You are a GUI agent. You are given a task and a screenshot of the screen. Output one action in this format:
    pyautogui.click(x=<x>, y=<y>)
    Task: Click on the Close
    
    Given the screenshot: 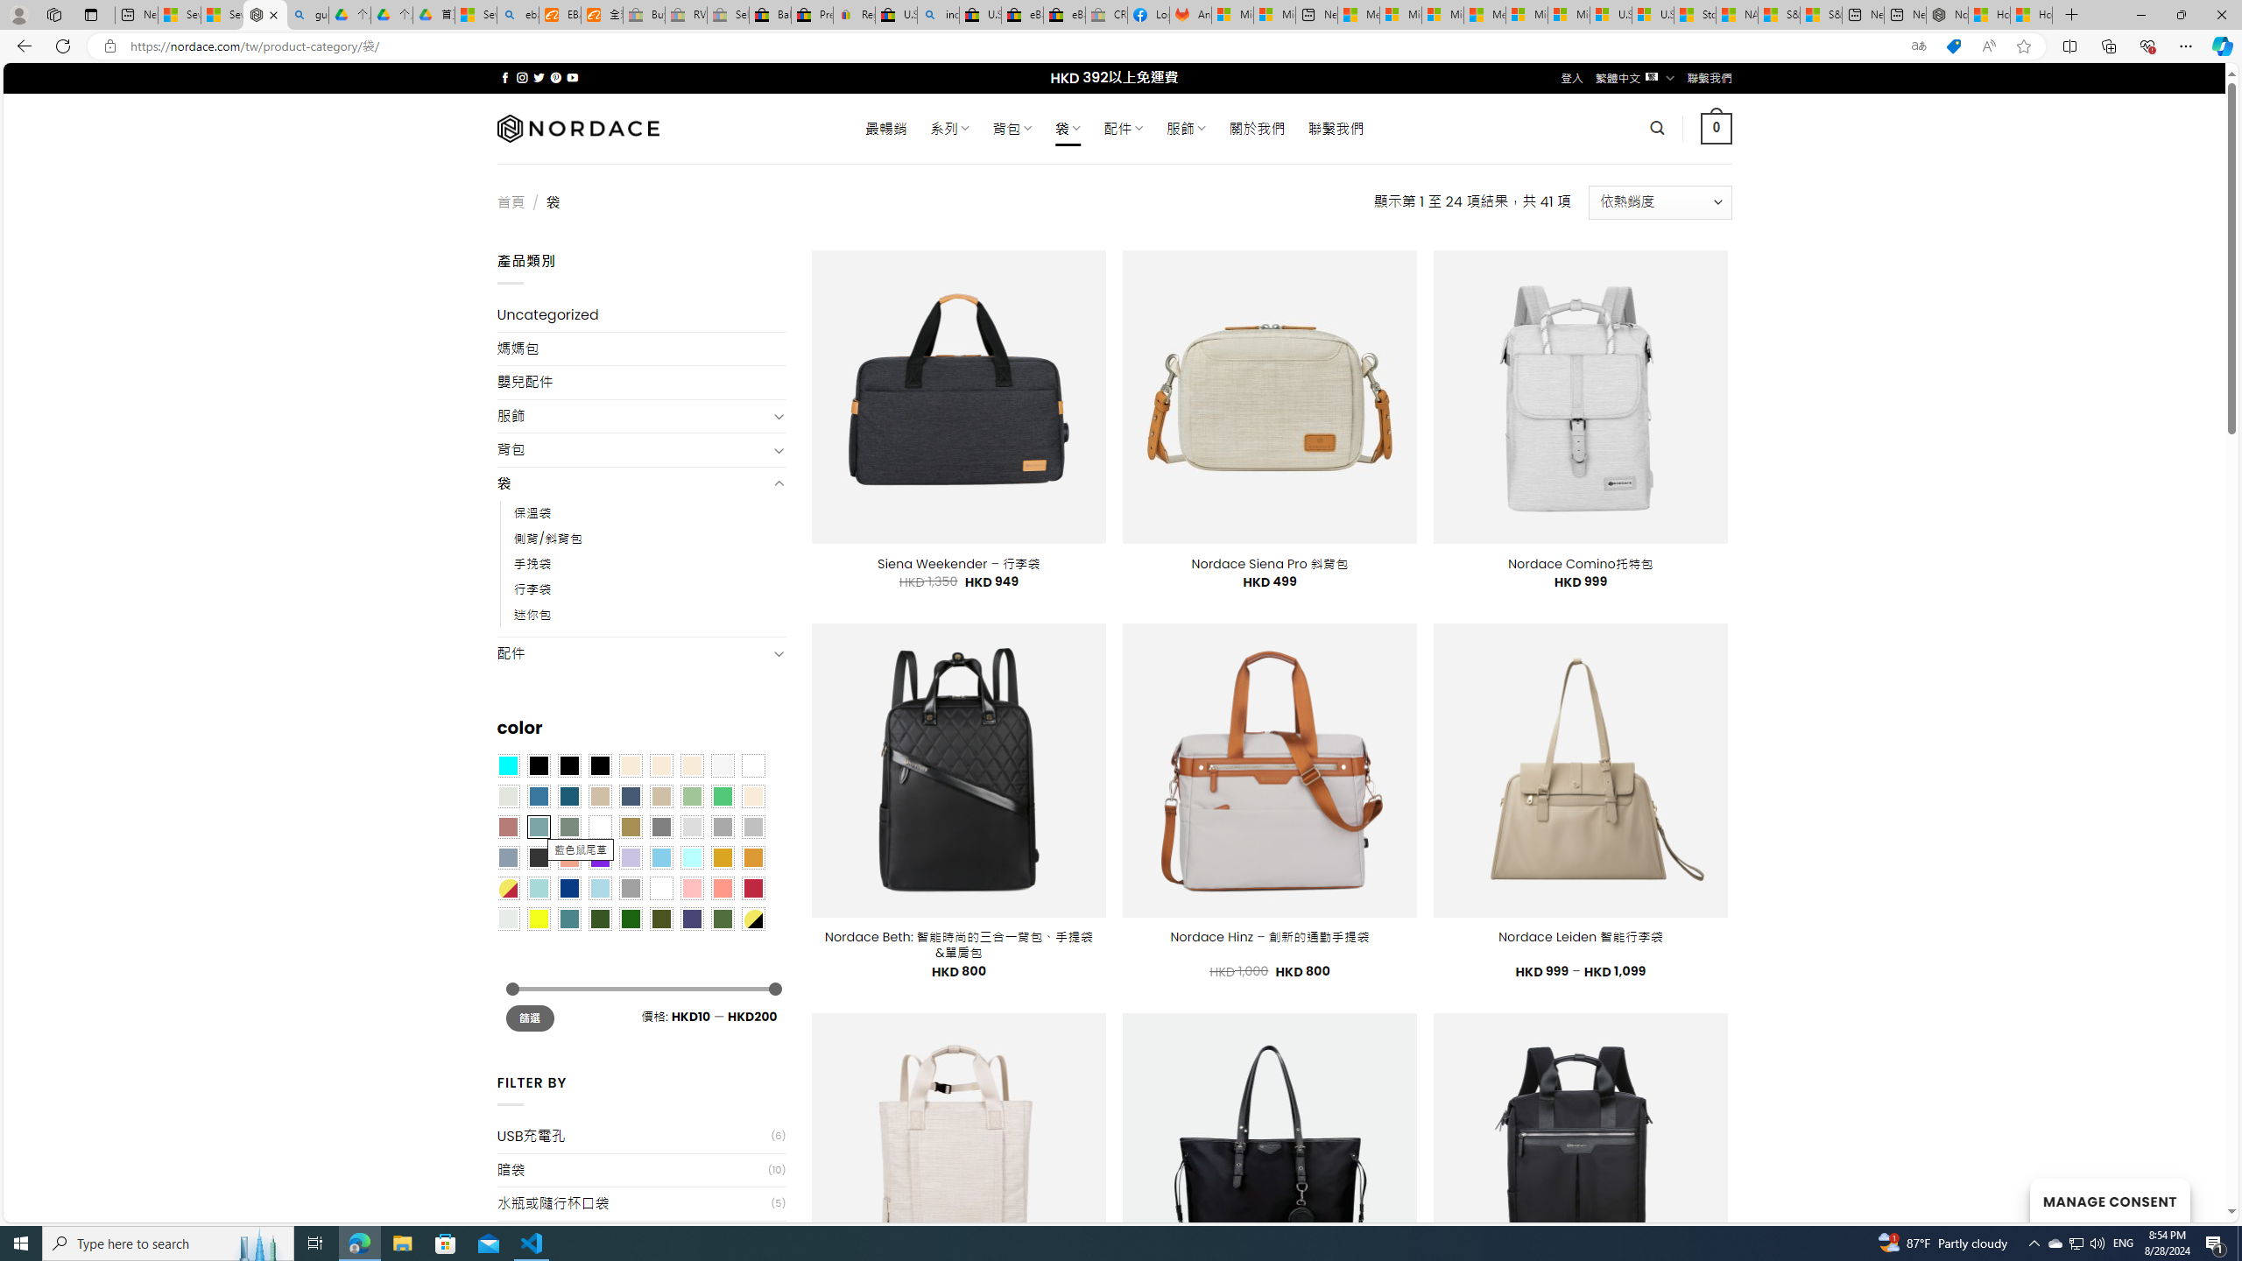 What is the action you would take?
    pyautogui.click(x=2221, y=15)
    